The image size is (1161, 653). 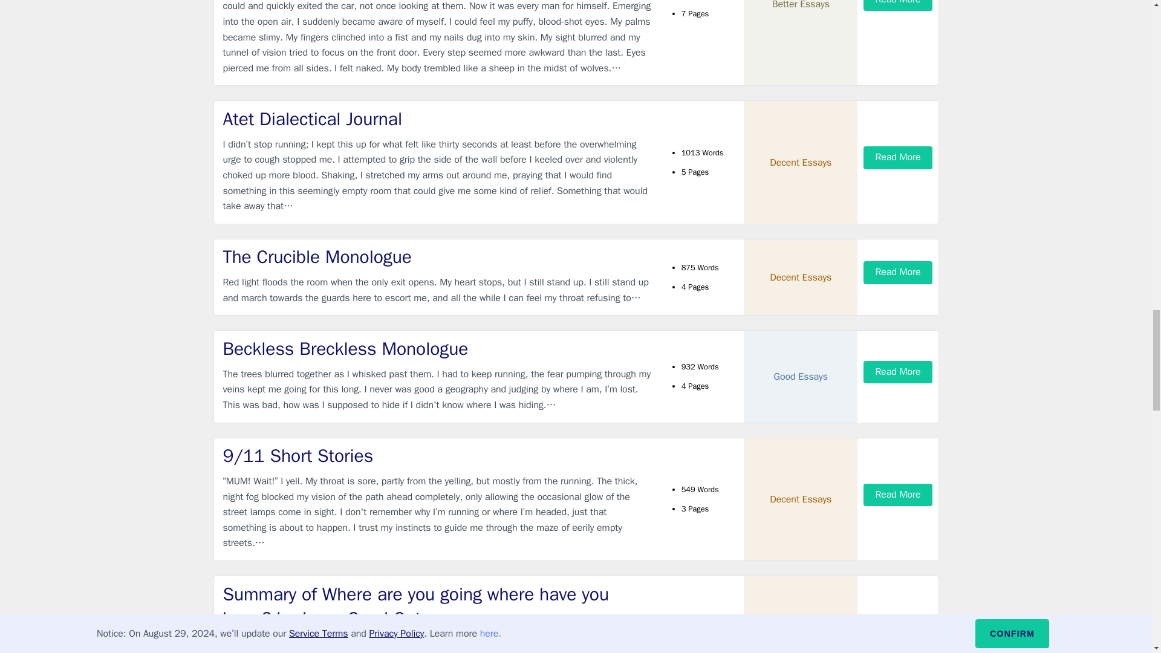 I want to click on Beckless Breckless Monologue, so click(x=438, y=349).